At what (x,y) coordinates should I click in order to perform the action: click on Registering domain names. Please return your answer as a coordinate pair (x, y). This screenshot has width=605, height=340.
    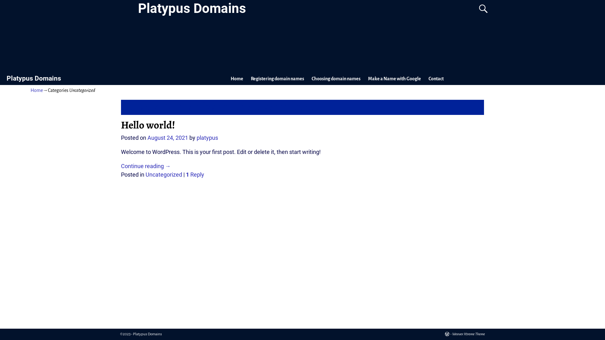
    Looking at the image, I should click on (277, 79).